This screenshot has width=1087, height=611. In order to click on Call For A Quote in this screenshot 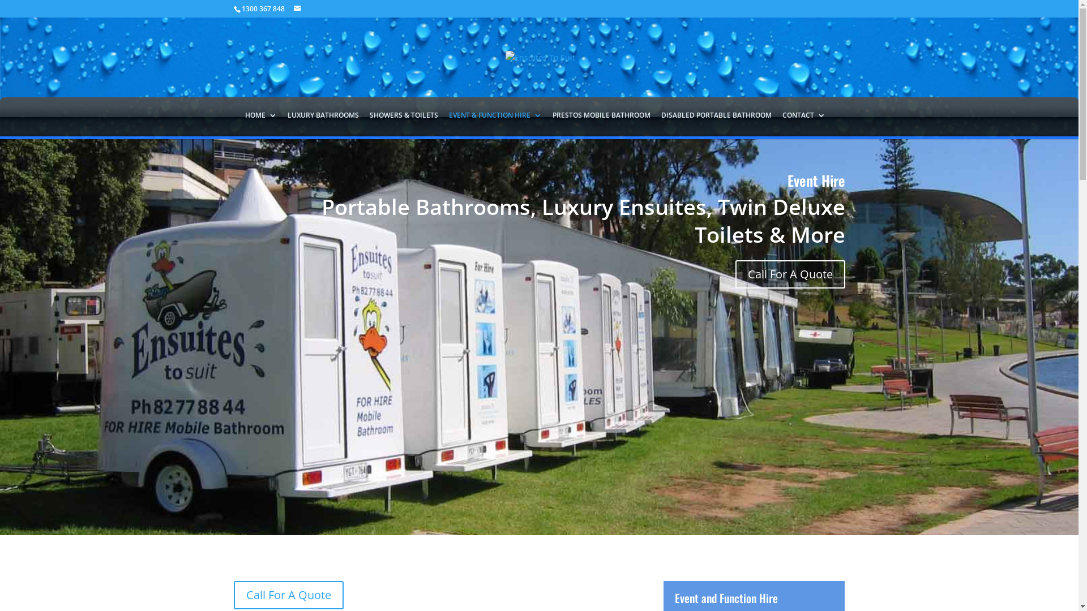, I will do `click(288, 595)`.